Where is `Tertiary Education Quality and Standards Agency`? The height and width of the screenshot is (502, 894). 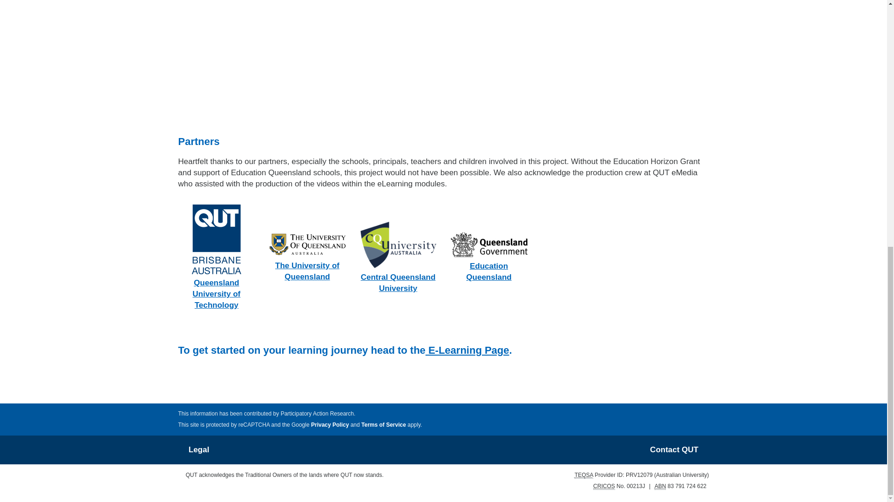 Tertiary Education Quality and Standards Agency is located at coordinates (584, 475).